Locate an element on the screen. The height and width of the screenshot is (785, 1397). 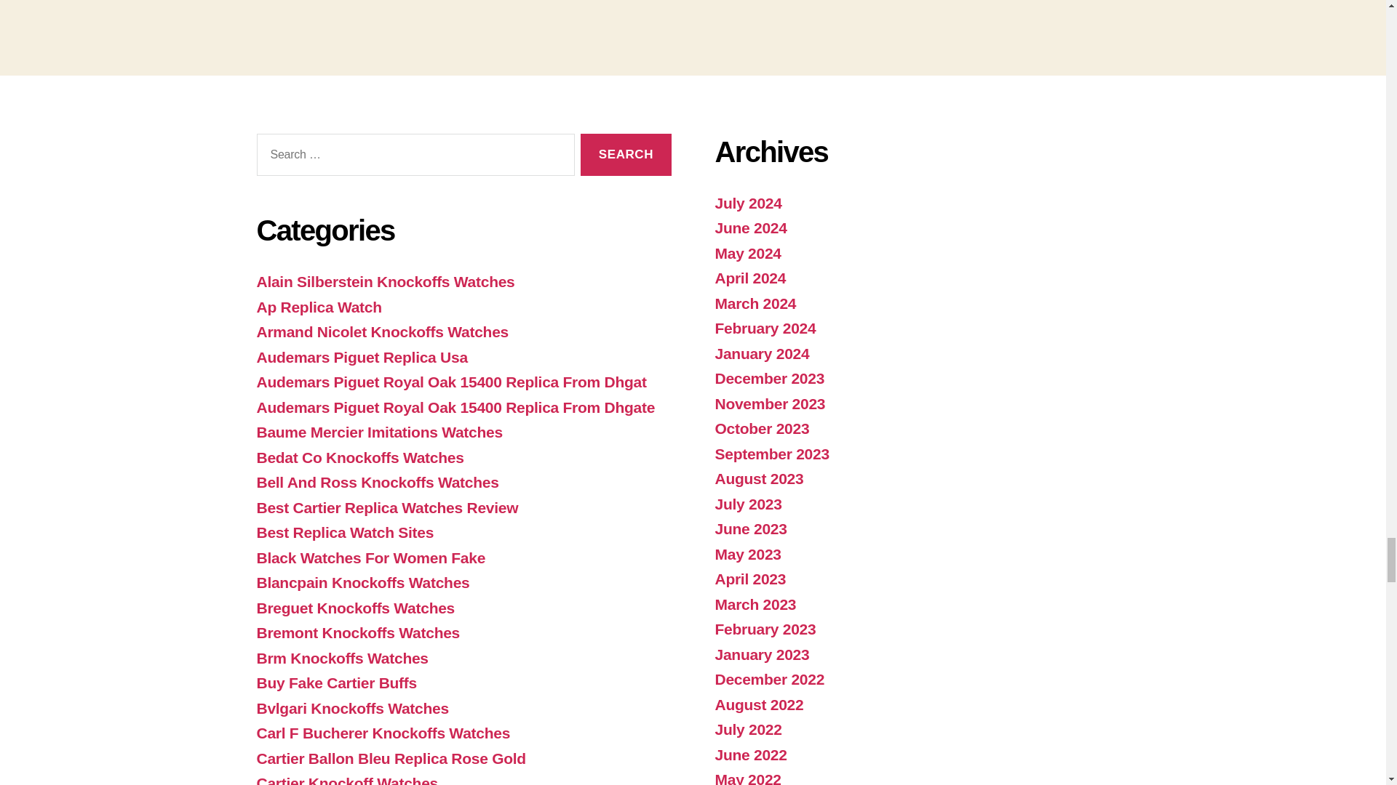
Audemars Piguet Royal Oak 15400 Replica From Dhgat is located at coordinates (450, 382).